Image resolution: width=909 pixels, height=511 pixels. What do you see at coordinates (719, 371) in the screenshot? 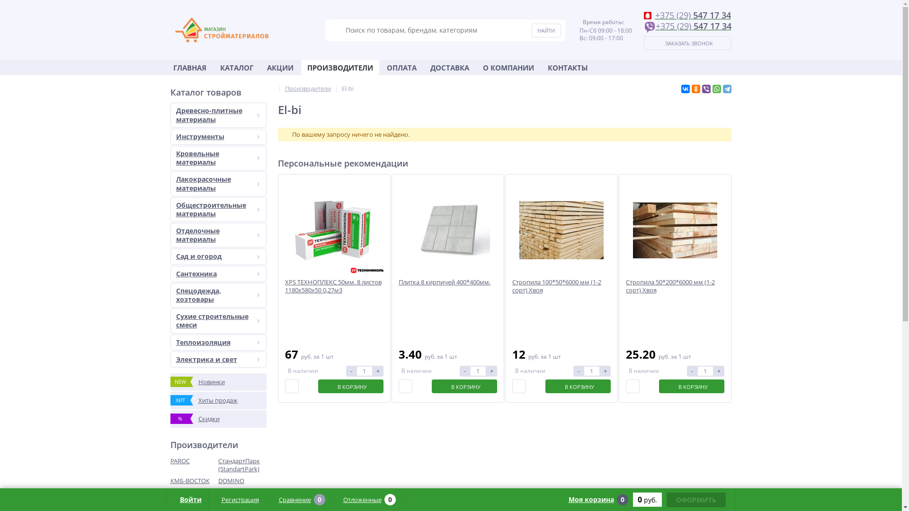
I see `+` at bounding box center [719, 371].